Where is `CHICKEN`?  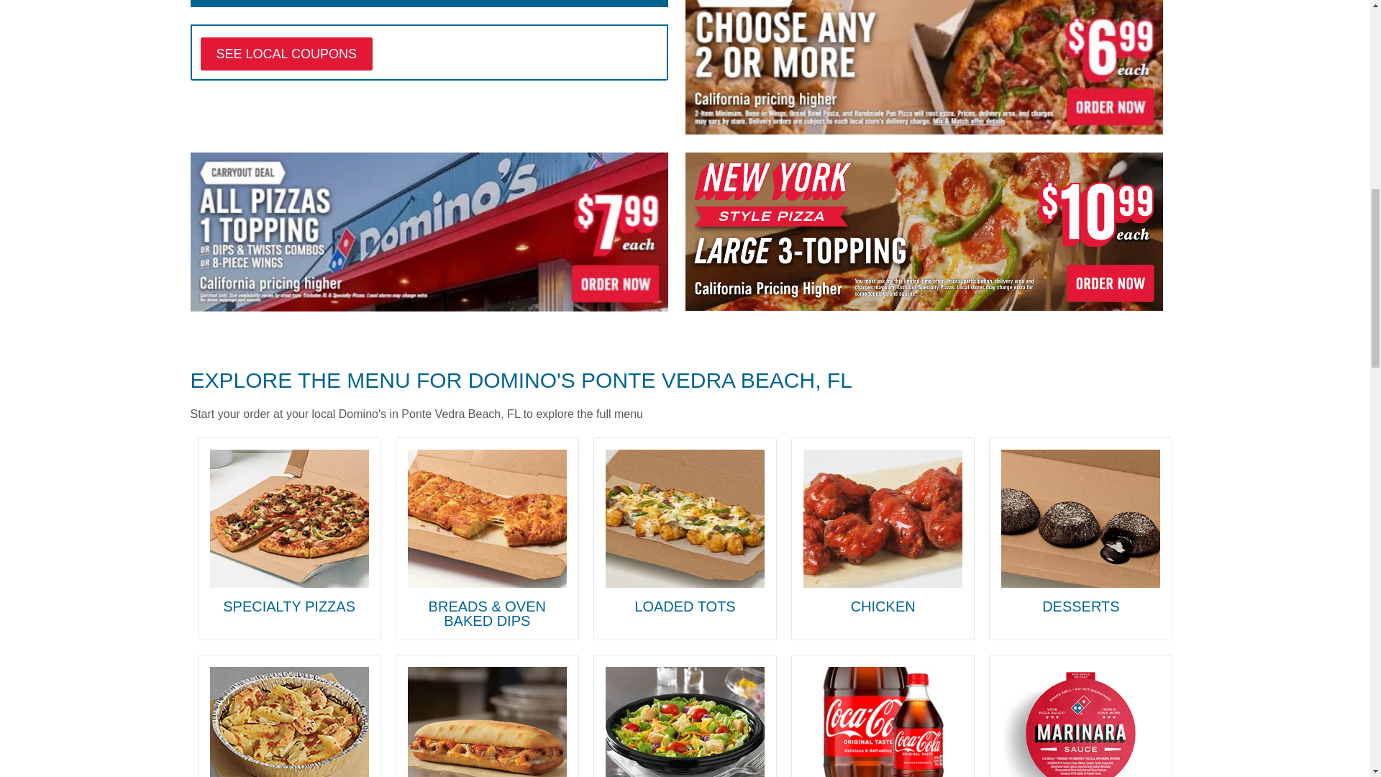 CHICKEN is located at coordinates (883, 531).